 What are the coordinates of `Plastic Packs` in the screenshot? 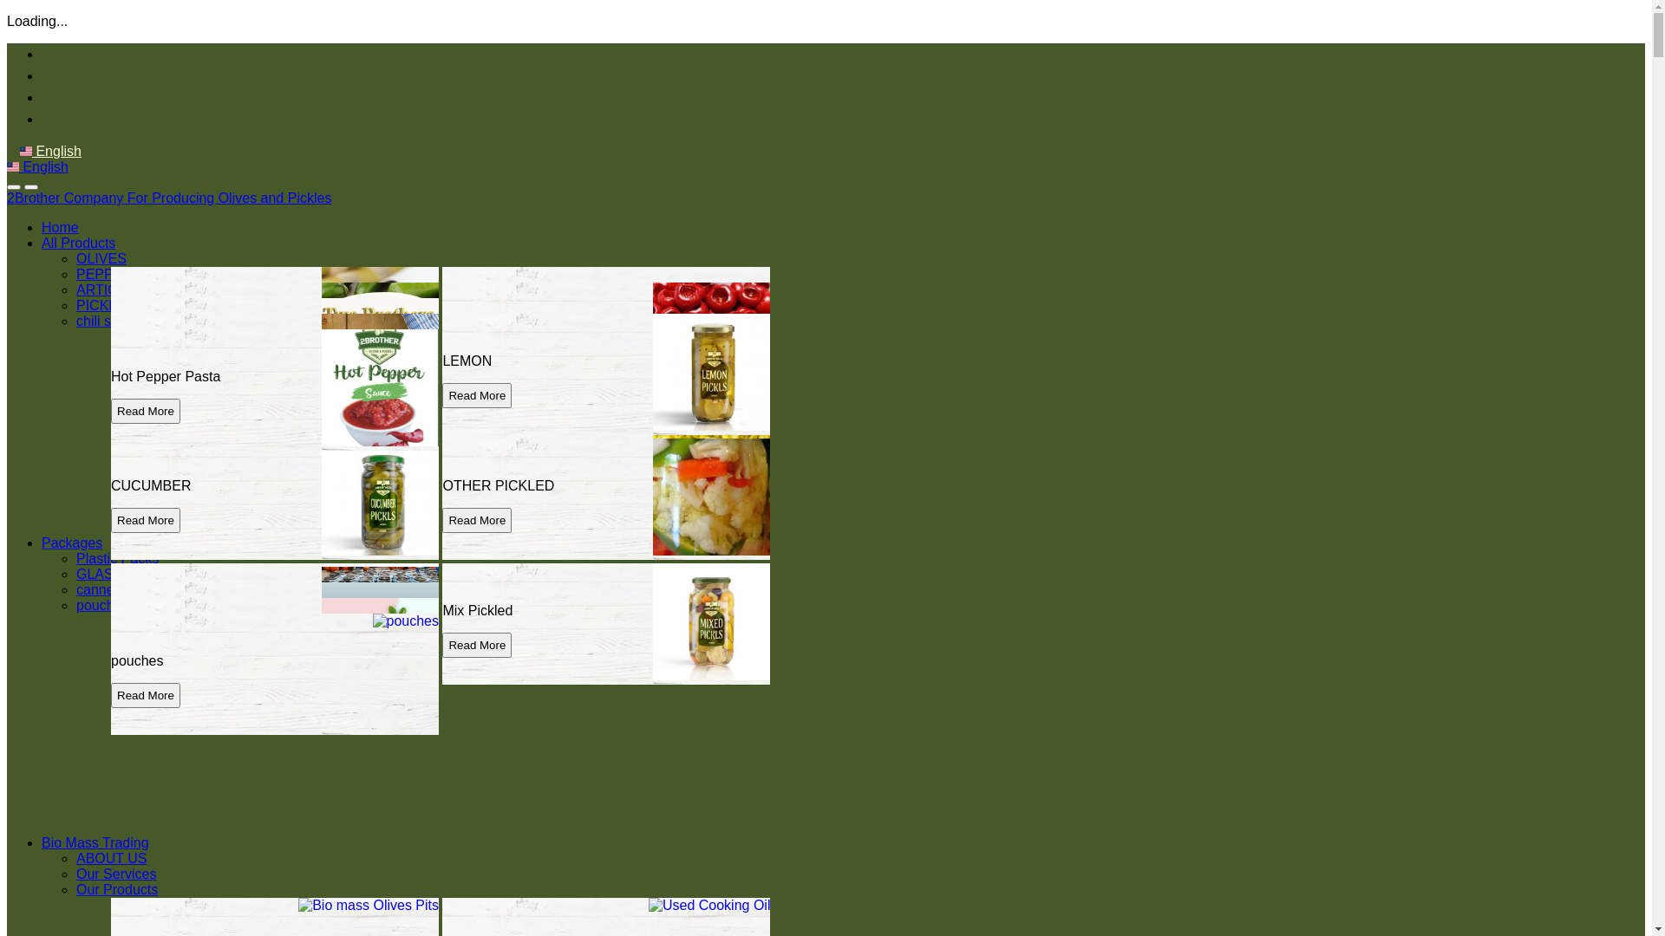 It's located at (118, 558).